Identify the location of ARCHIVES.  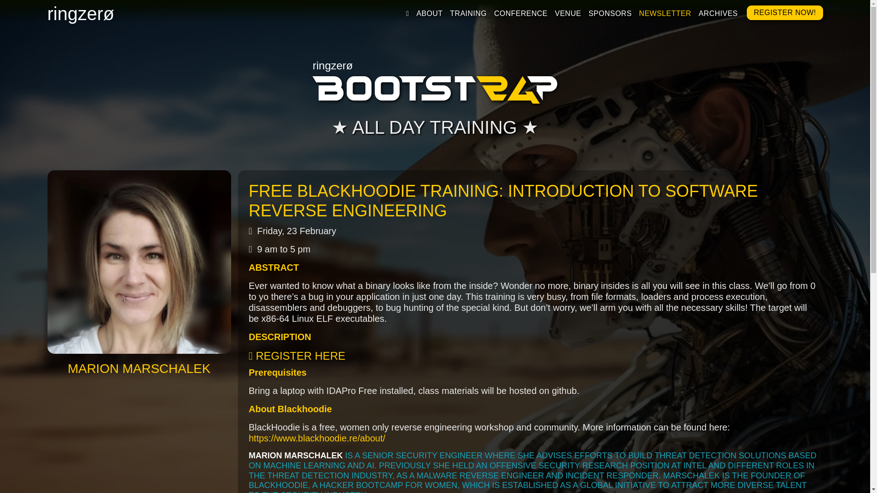
(718, 13).